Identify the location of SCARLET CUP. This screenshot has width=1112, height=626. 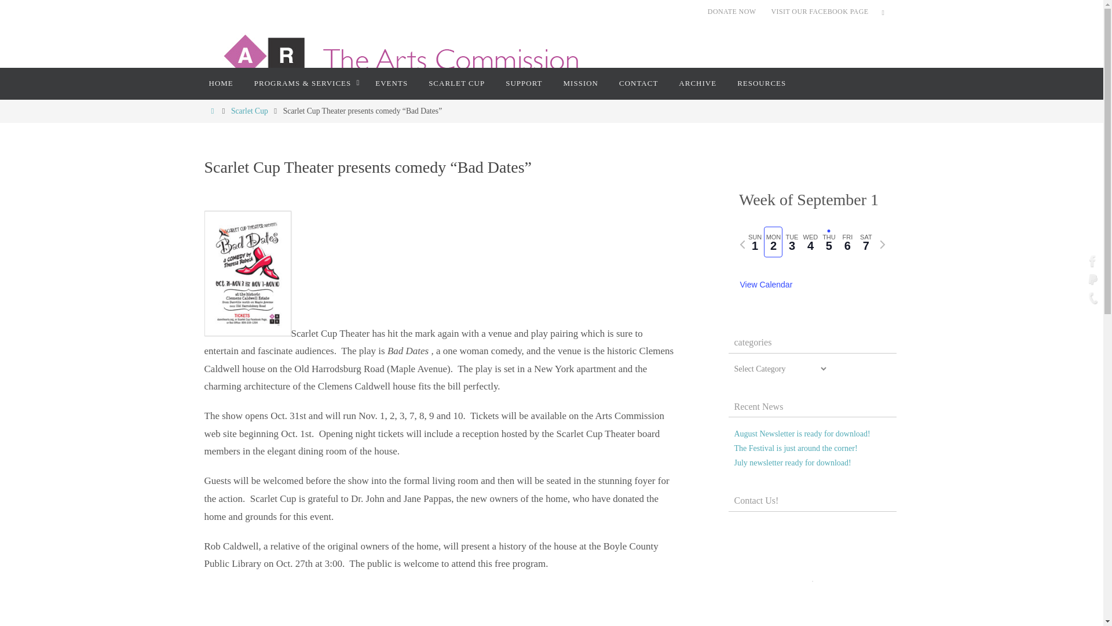
(456, 83).